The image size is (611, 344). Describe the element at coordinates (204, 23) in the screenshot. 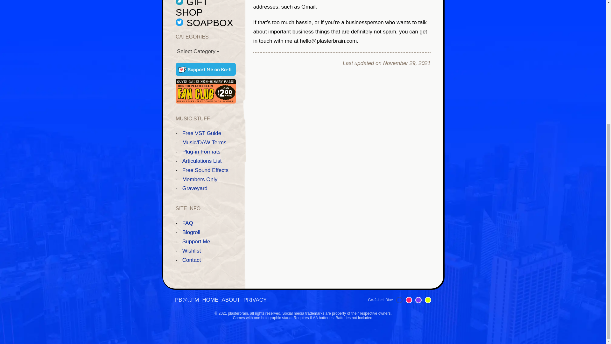

I see `SOAPBOX` at that location.